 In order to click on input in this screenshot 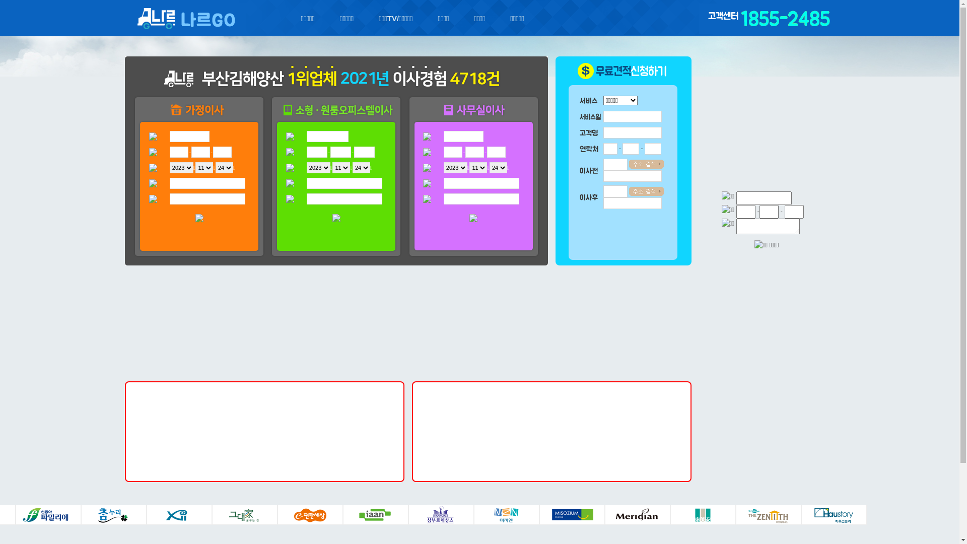, I will do `click(764, 198)`.